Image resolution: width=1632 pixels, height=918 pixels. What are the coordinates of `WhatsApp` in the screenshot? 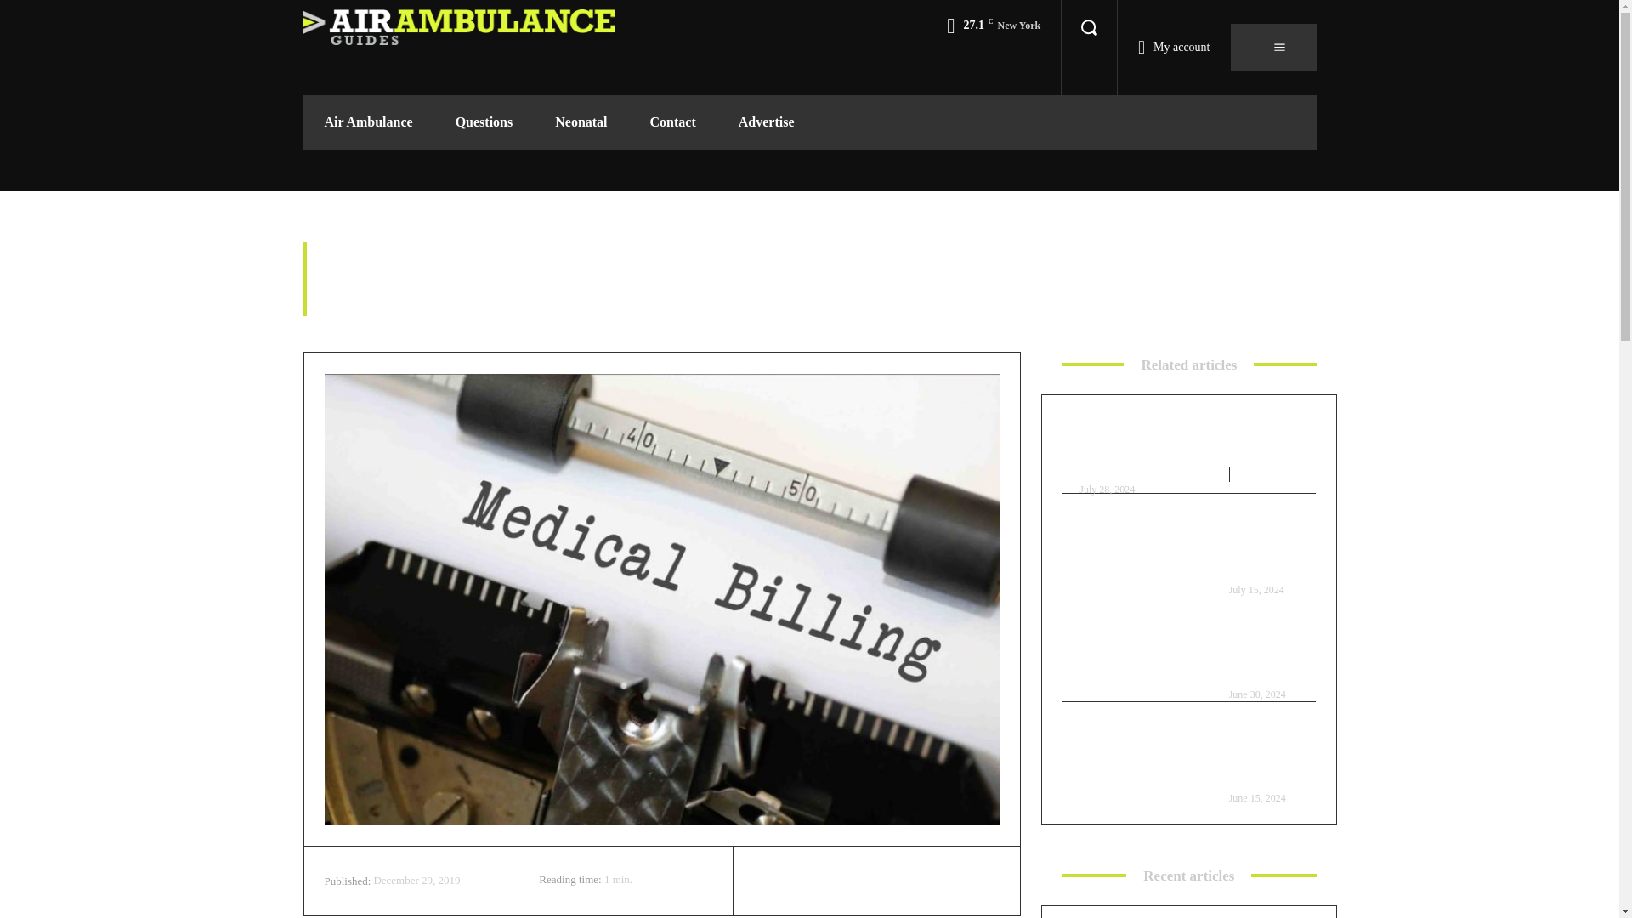 It's located at (888, 881).